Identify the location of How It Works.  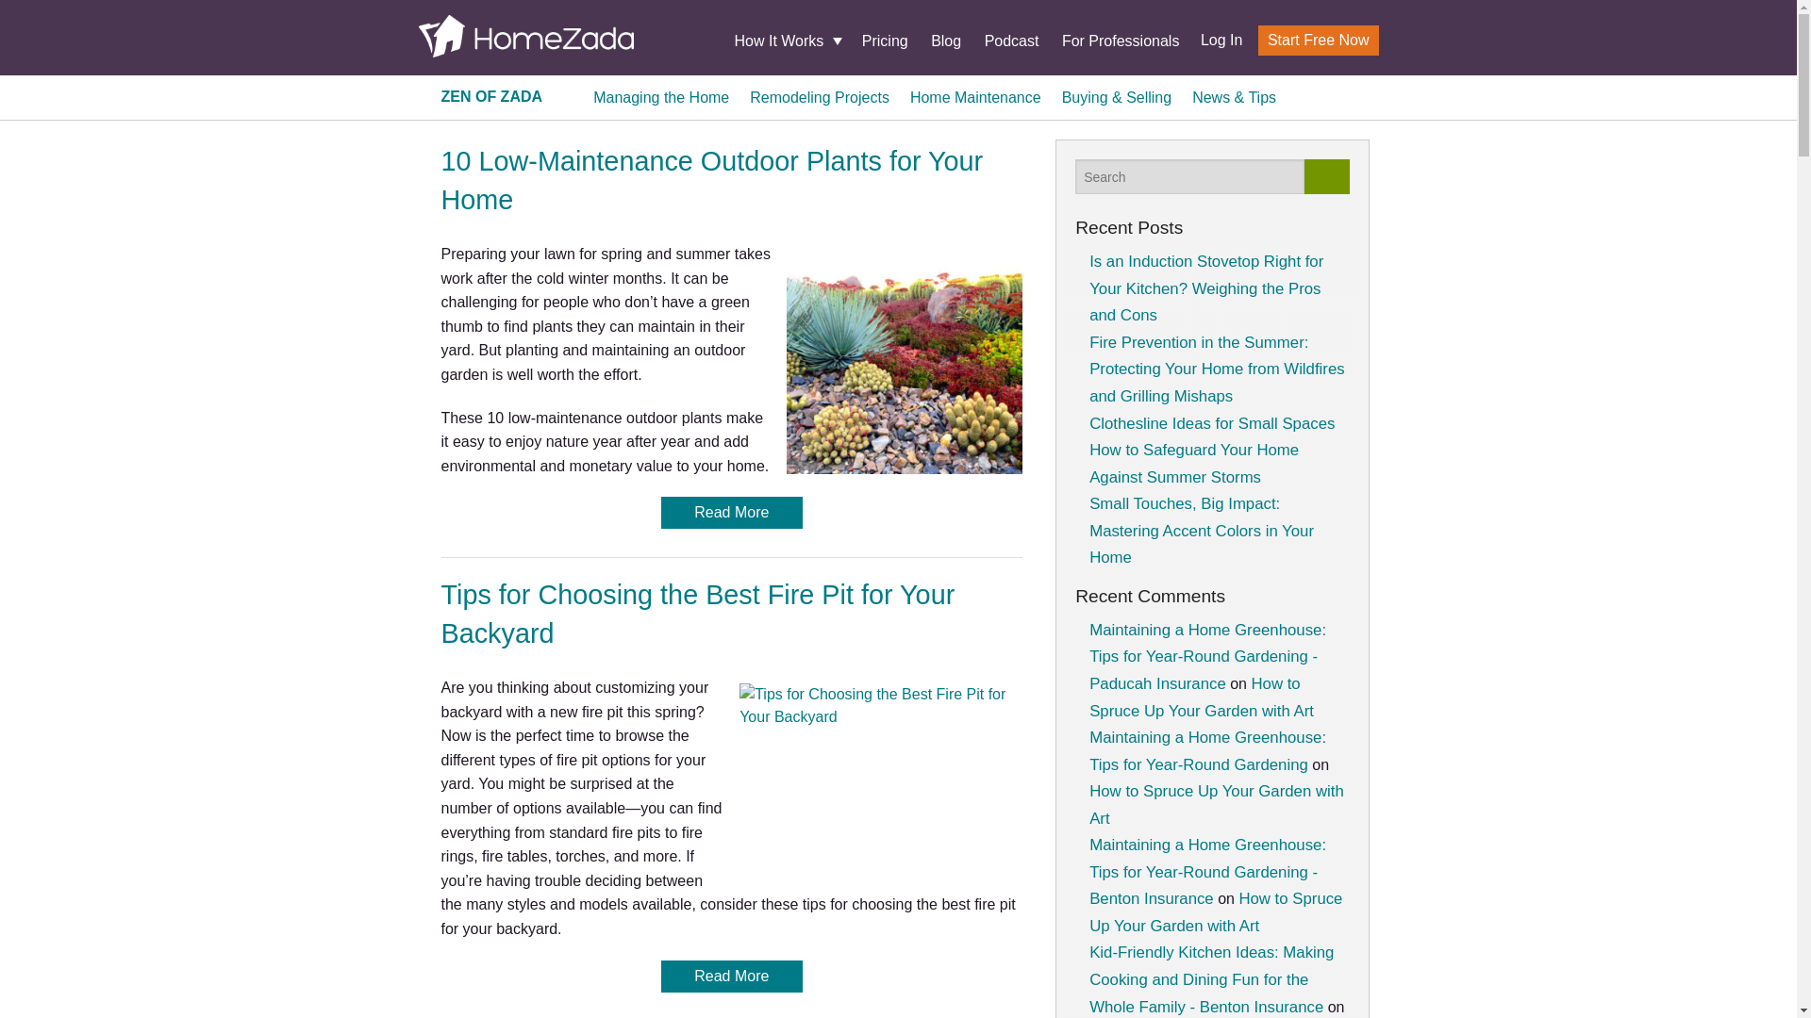
(787, 41).